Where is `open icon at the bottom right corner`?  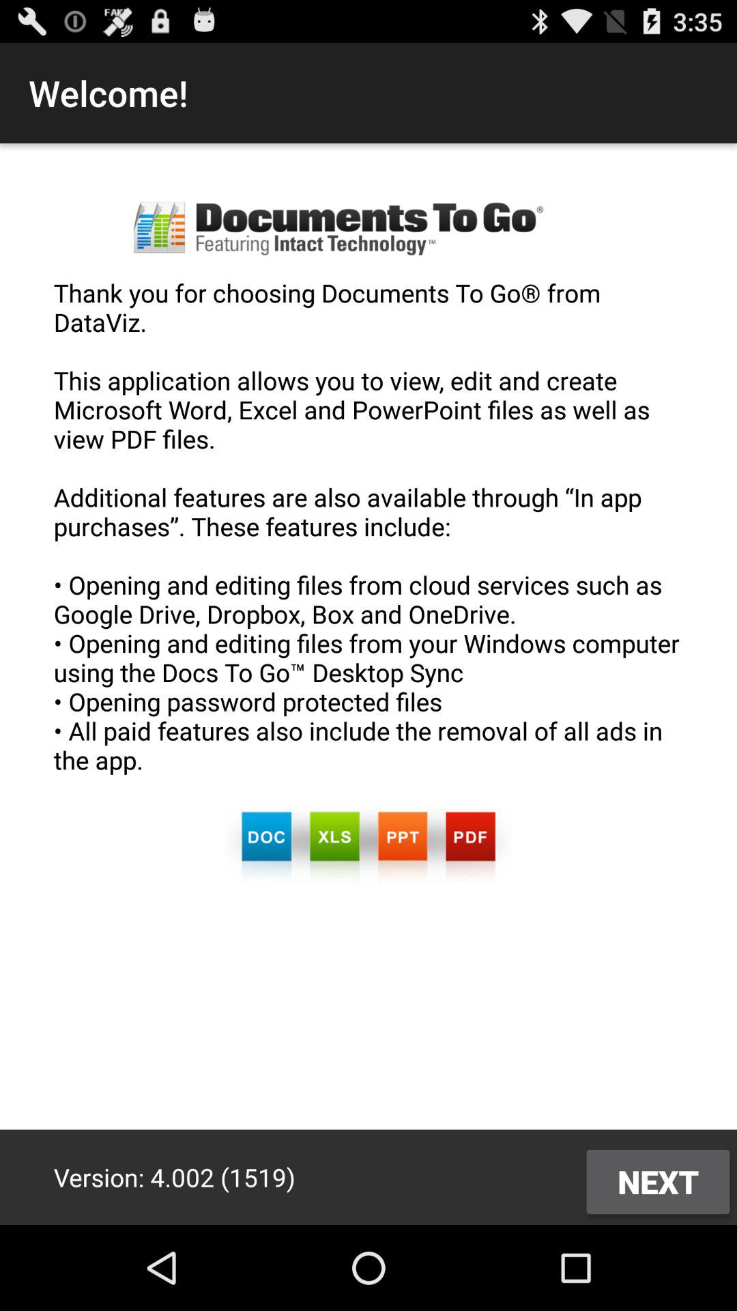
open icon at the bottom right corner is located at coordinates (658, 1181).